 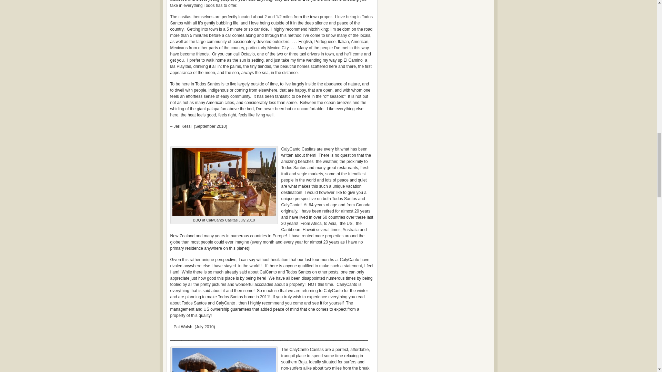 I want to click on CalyCanto with the Guys, so click(x=224, y=360).